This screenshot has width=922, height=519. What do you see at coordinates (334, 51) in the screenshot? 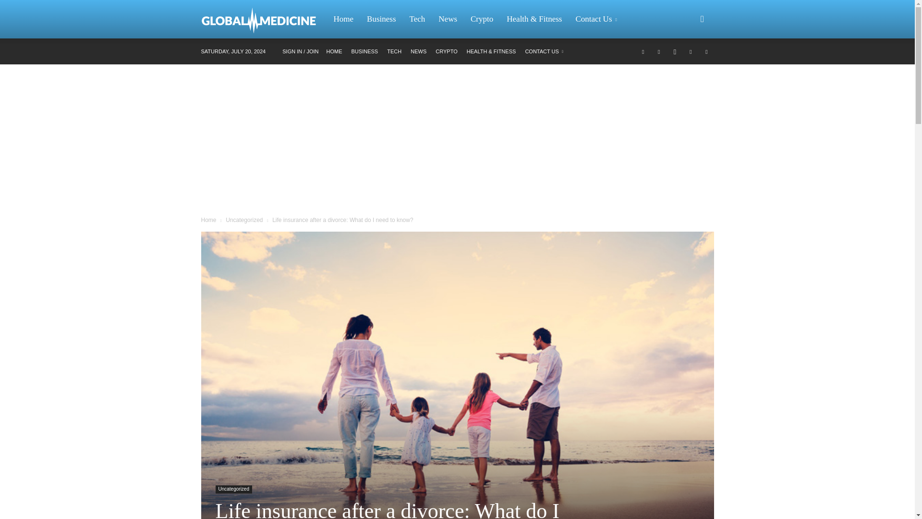
I see `HOME` at bounding box center [334, 51].